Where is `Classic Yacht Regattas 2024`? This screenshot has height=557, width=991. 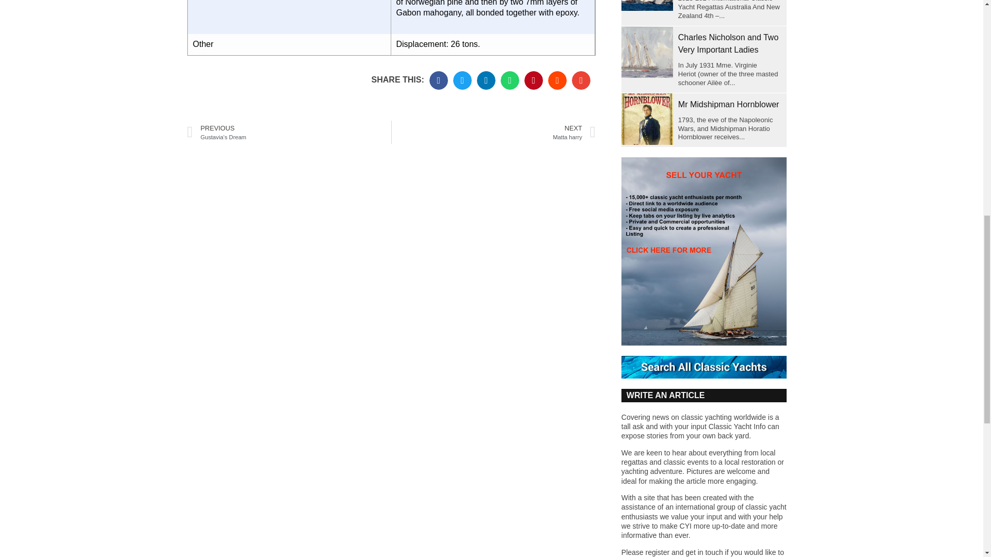 Classic Yacht Regattas 2024 is located at coordinates (647, 5).